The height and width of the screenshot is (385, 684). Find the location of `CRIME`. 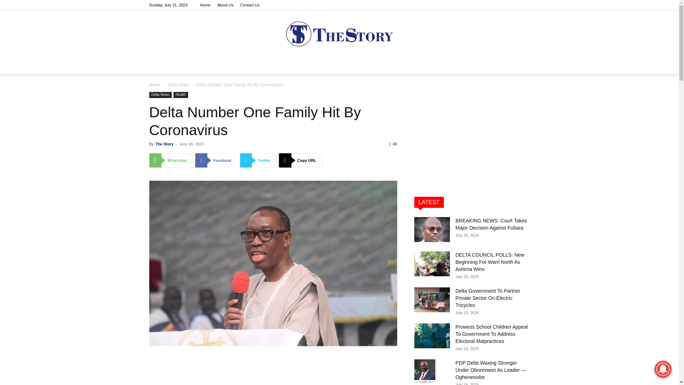

CRIME is located at coordinates (299, 65).